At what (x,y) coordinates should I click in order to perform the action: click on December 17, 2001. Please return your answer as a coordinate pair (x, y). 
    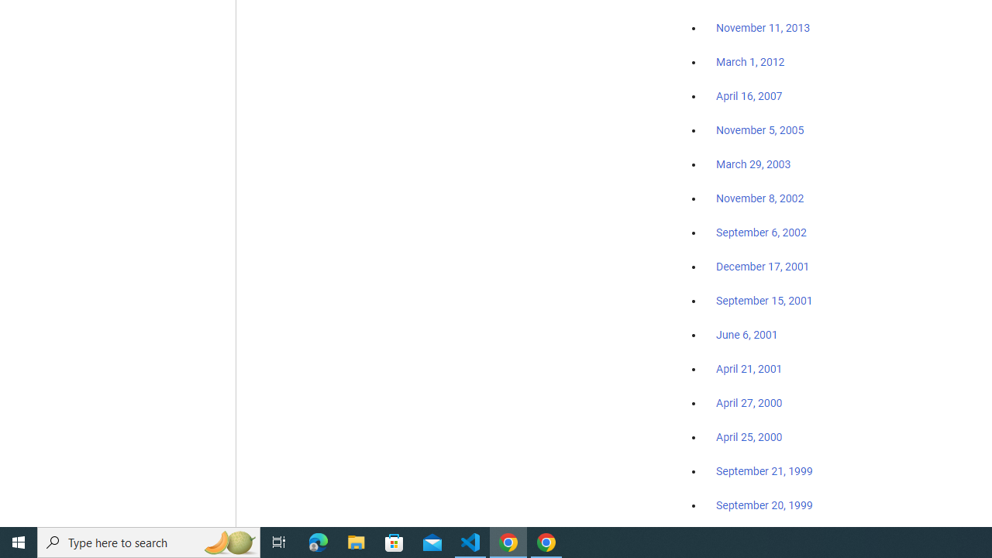
    Looking at the image, I should click on (763, 266).